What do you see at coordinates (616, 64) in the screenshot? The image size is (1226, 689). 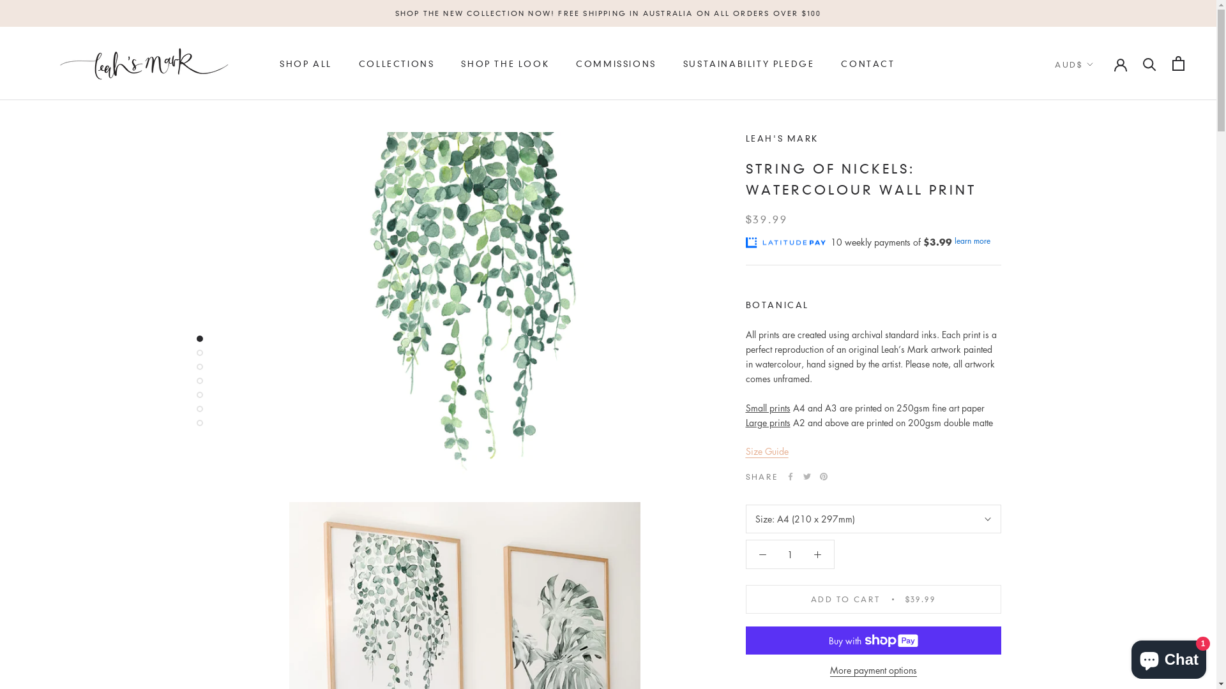 I see `COMMISSIONS` at bounding box center [616, 64].